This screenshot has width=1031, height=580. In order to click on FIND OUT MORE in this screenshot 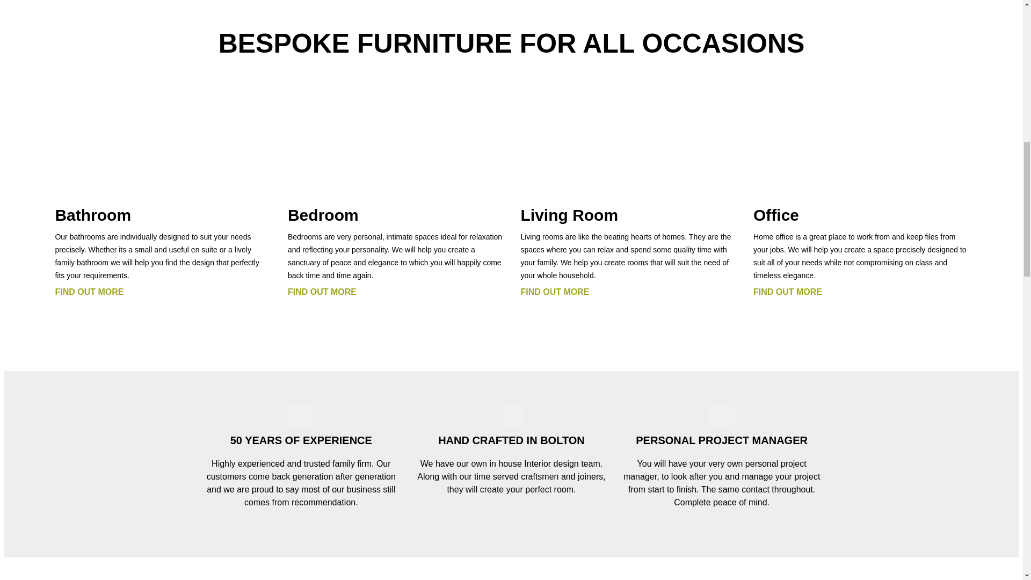, I will do `click(89, 291)`.